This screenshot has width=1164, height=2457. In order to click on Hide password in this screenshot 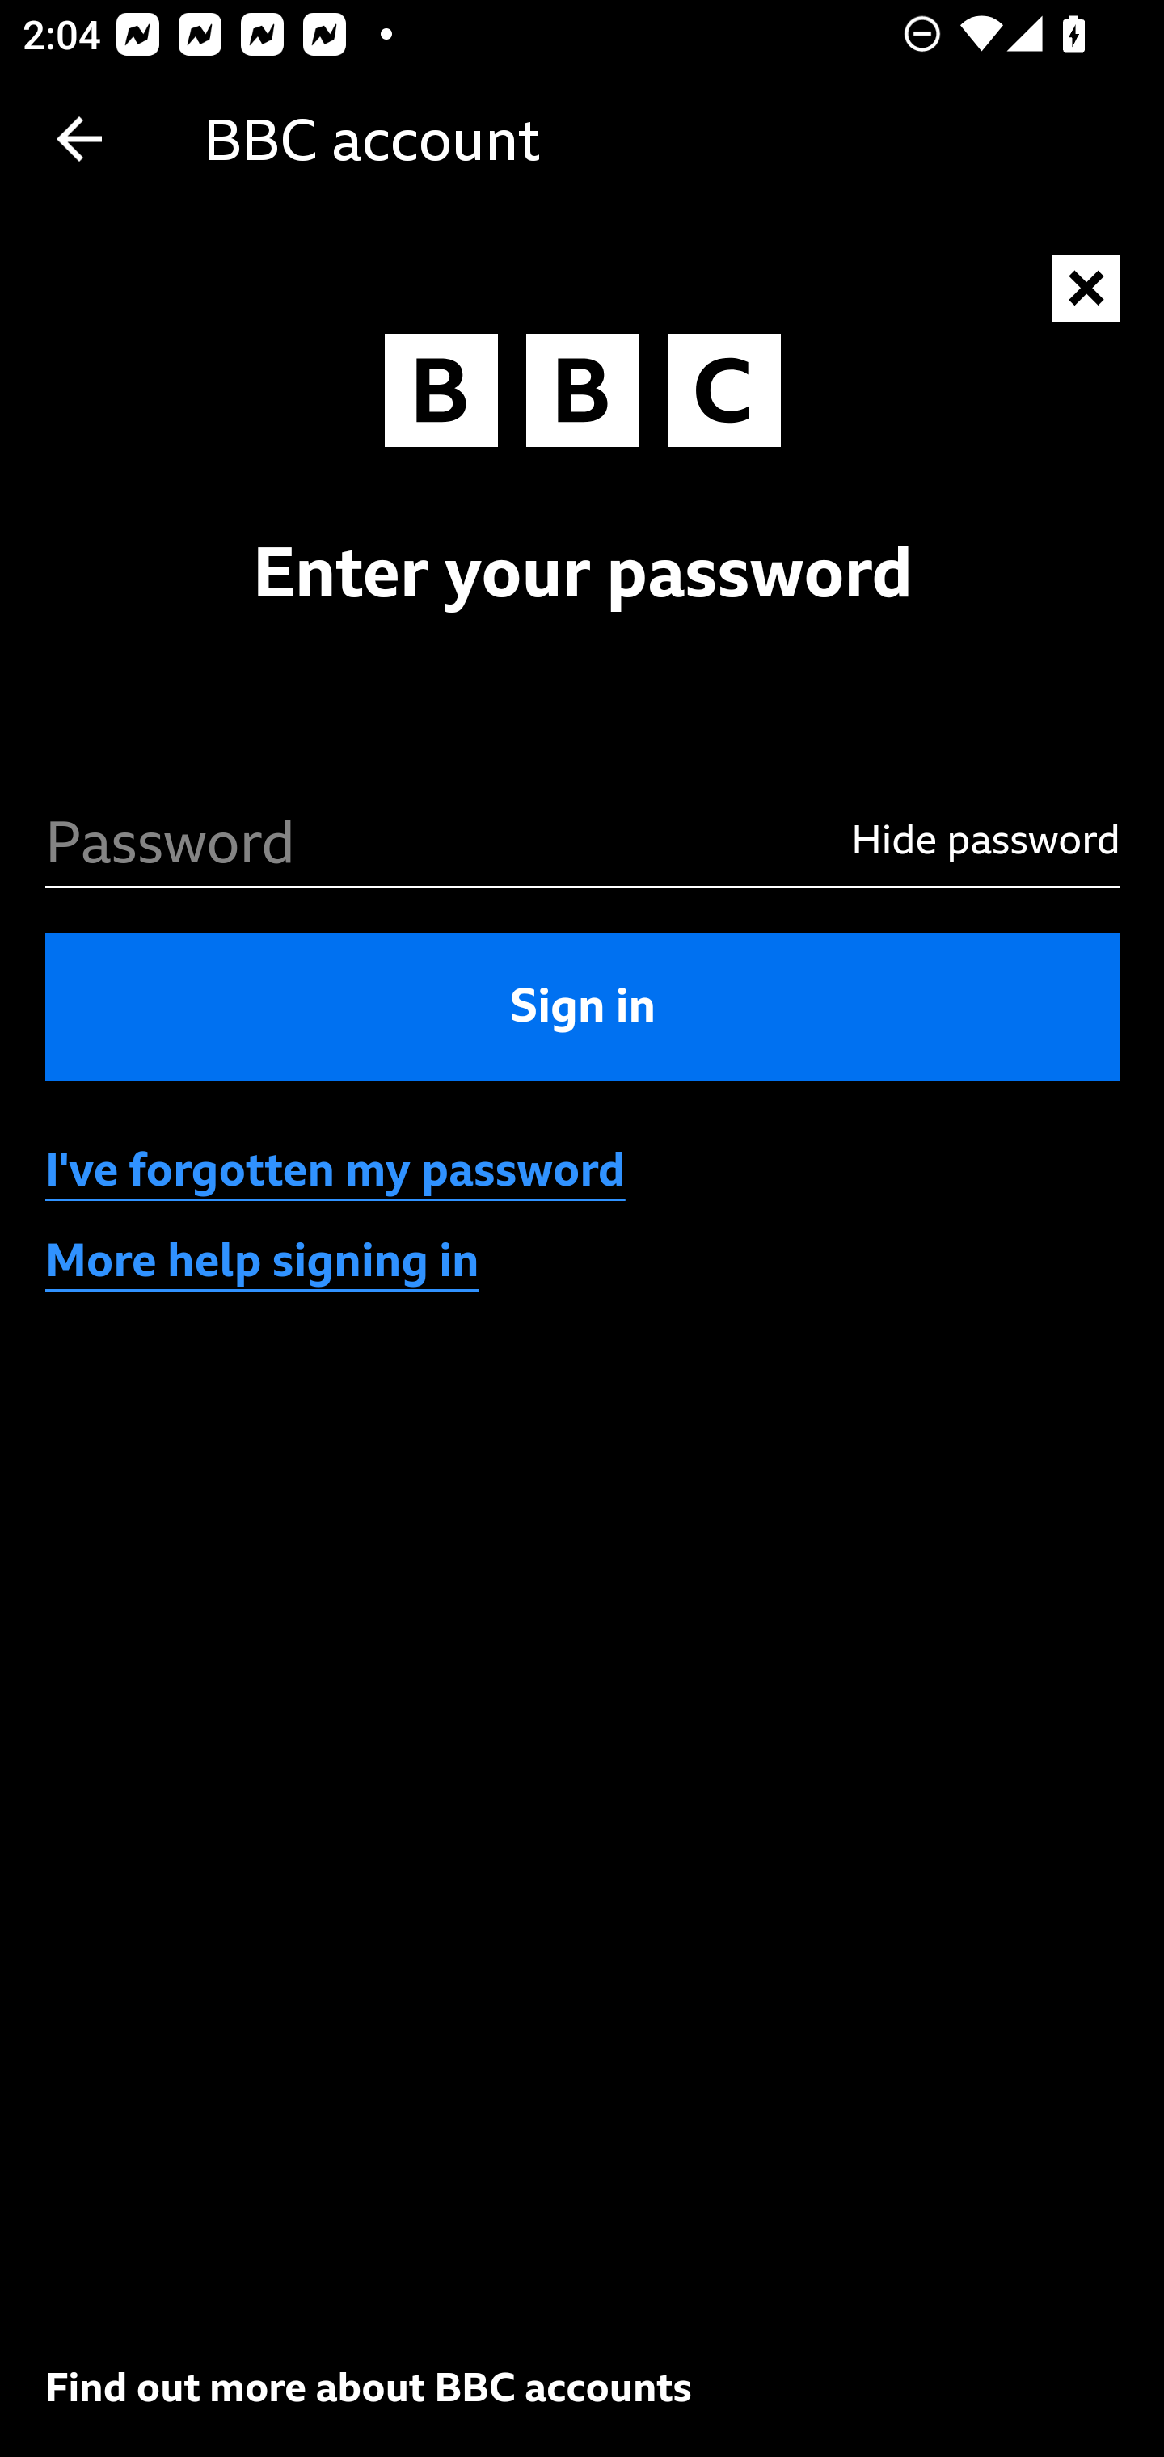, I will do `click(965, 839)`.